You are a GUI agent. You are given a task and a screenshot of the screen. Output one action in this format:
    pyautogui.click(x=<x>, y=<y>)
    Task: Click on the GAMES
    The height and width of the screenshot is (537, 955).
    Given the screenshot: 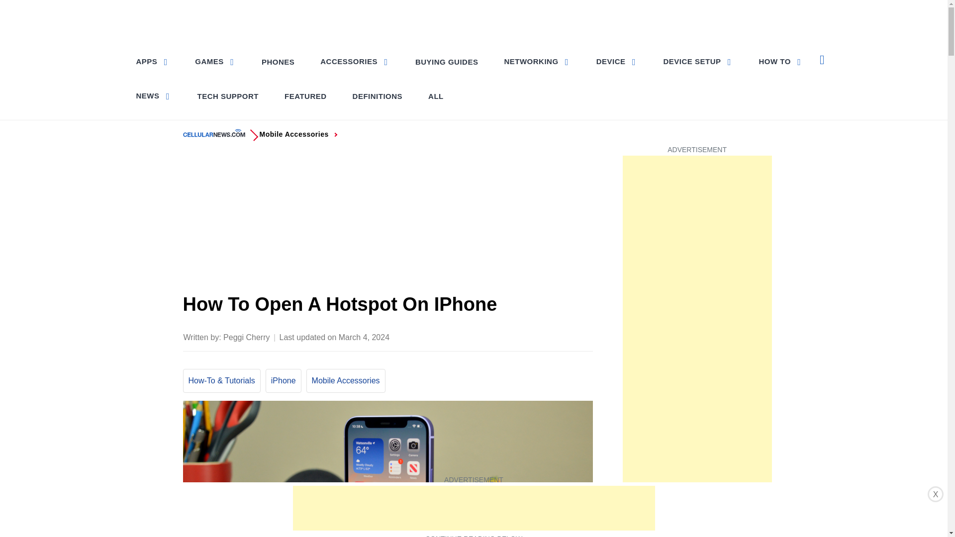 What is the action you would take?
    pyautogui.click(x=215, y=61)
    